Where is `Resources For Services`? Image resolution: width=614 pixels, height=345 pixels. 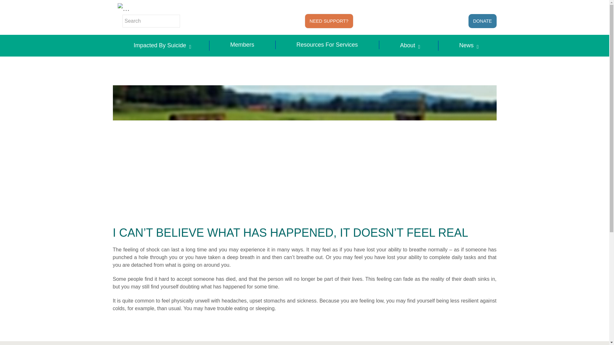
Resources For Services is located at coordinates (327, 45).